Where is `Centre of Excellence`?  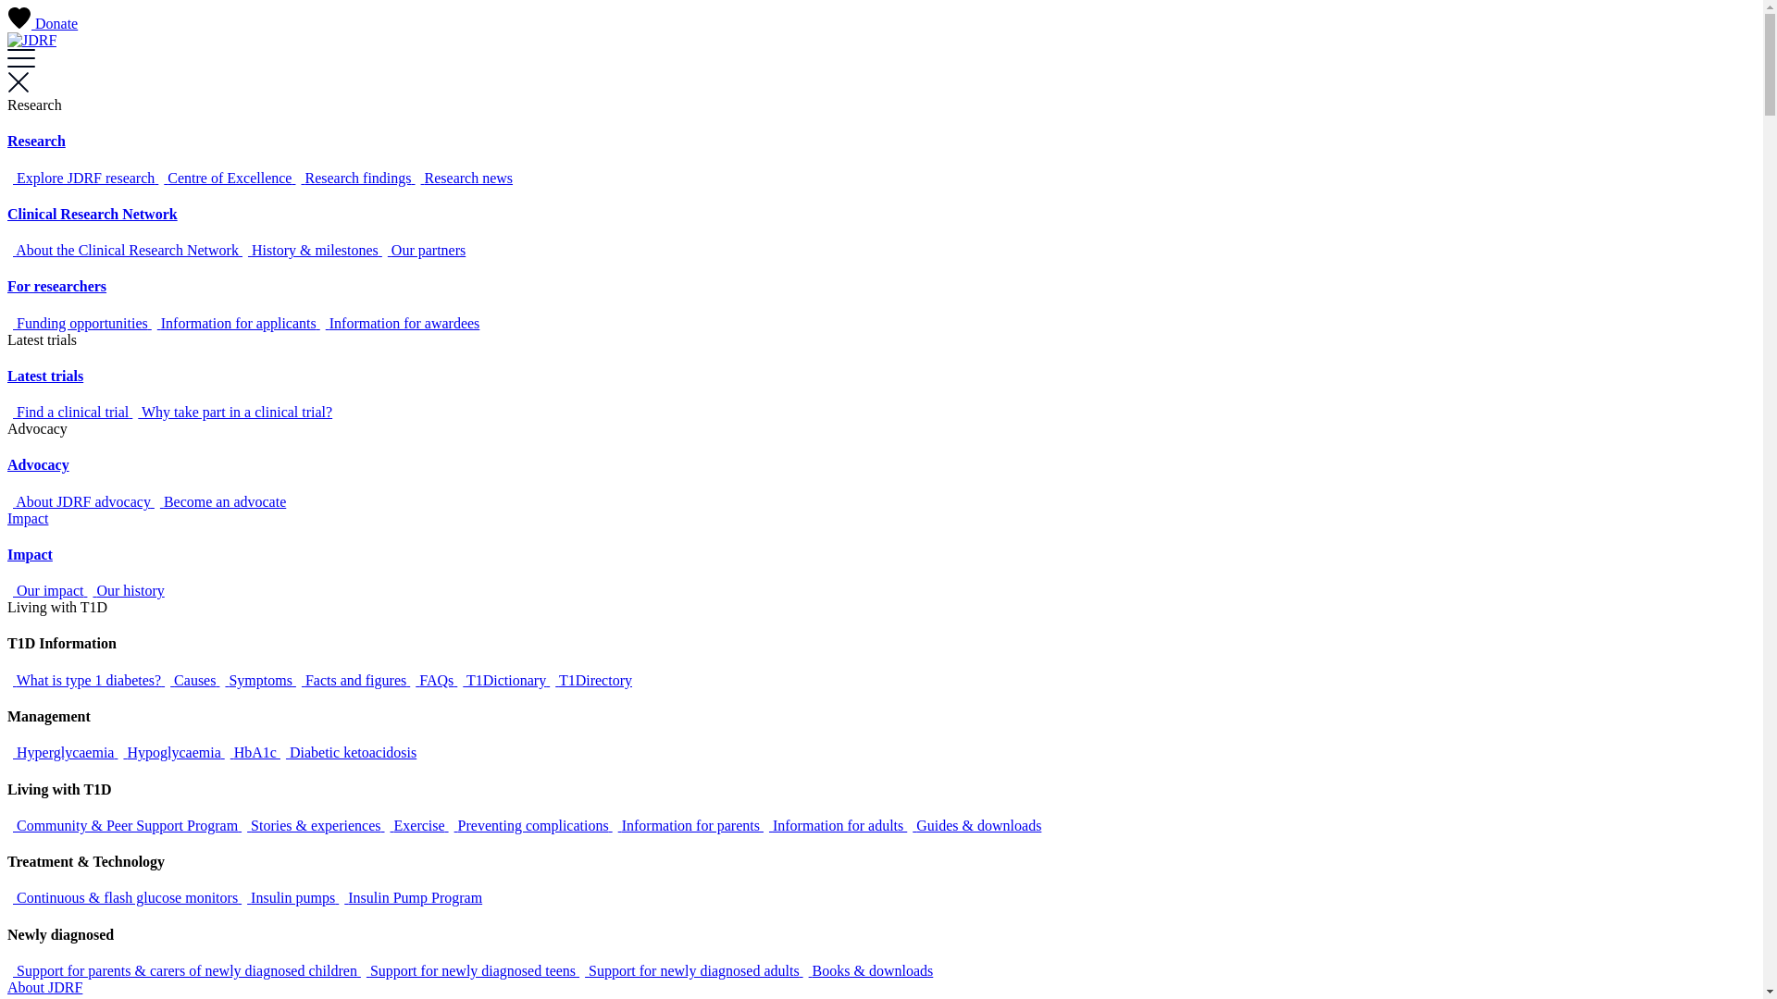 Centre of Excellence is located at coordinates (227, 178).